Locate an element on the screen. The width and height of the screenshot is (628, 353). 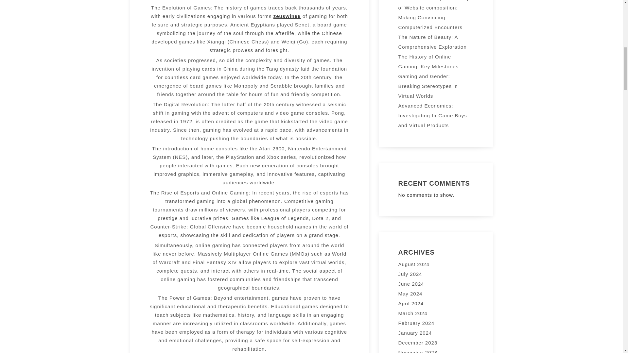
May 2024 is located at coordinates (410, 294).